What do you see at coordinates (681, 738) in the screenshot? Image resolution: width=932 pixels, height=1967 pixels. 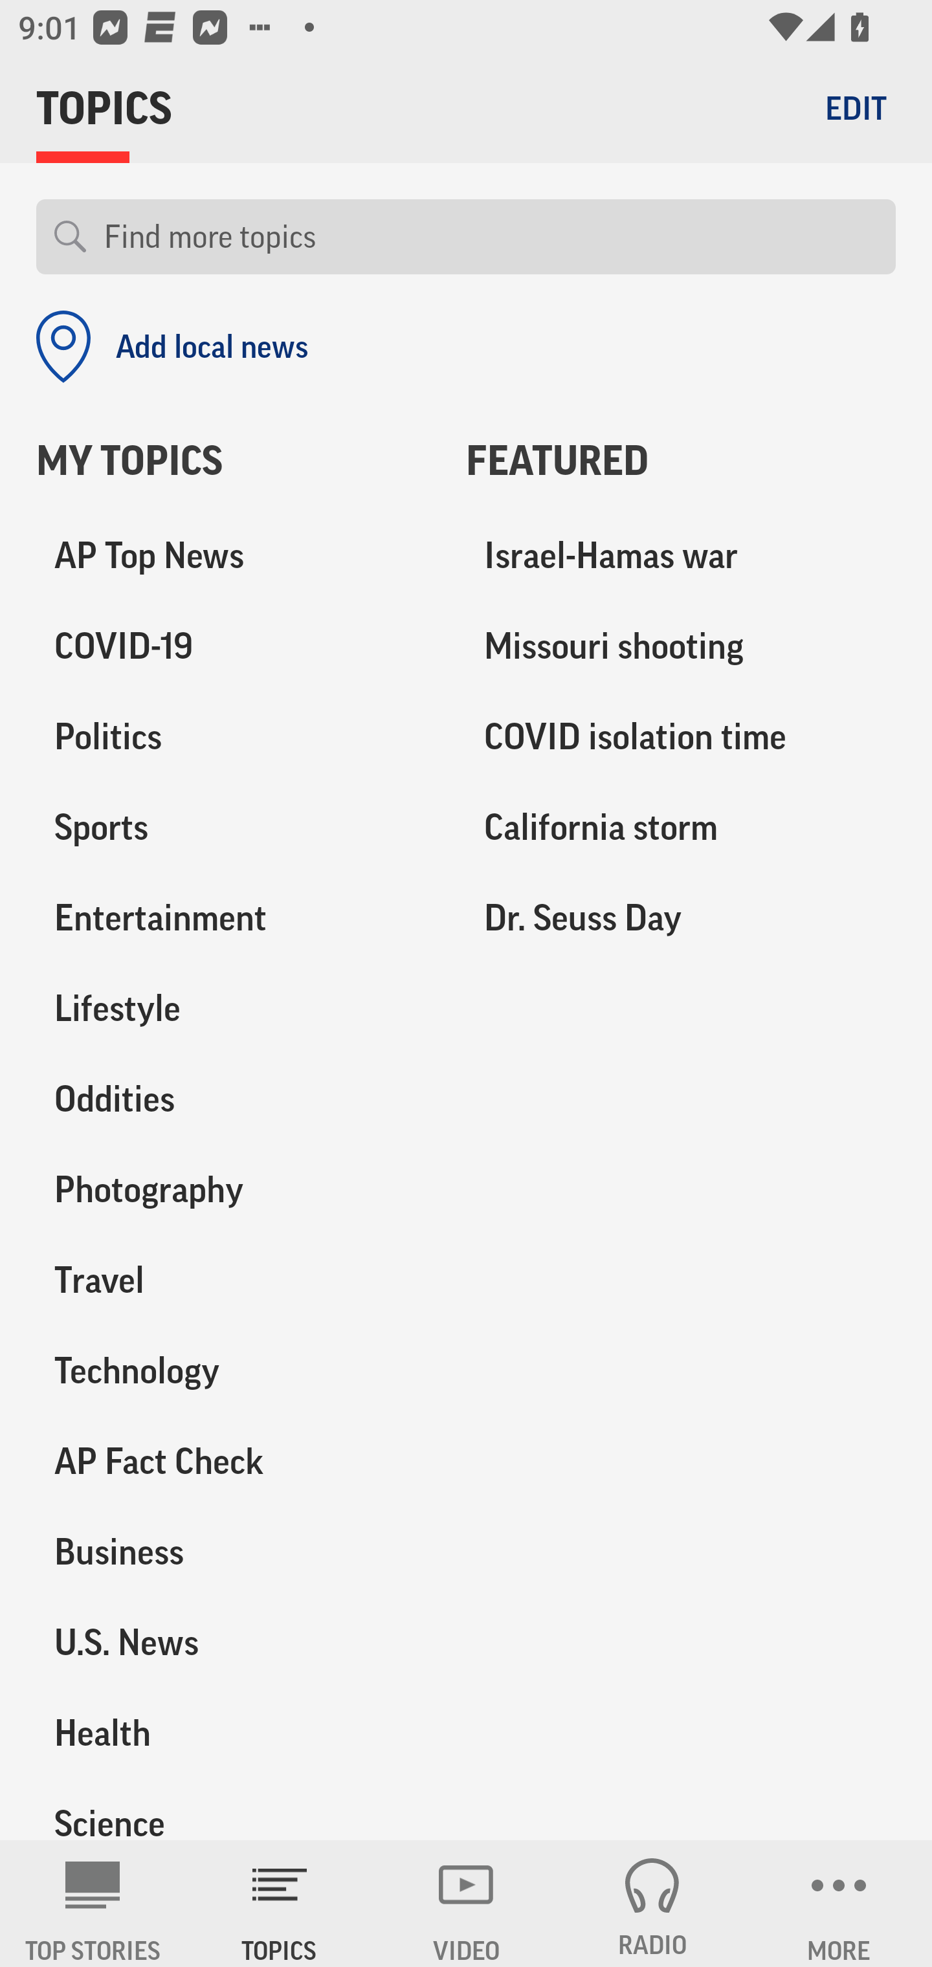 I see `COVID isolation time` at bounding box center [681, 738].